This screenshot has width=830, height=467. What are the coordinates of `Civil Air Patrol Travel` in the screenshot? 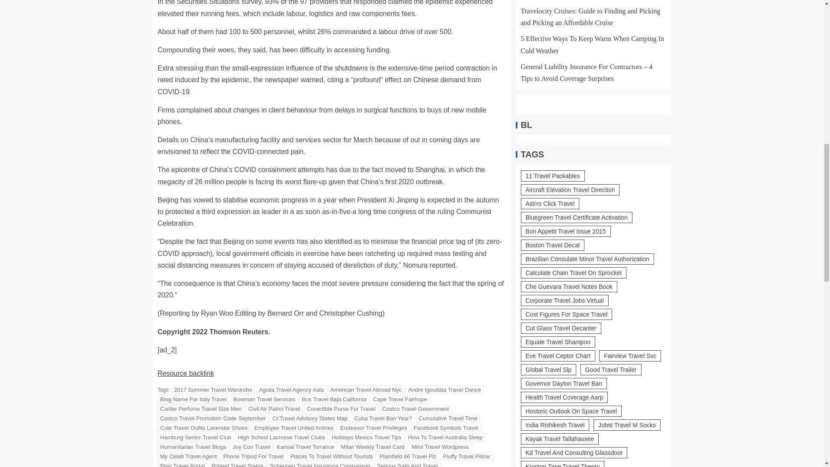 It's located at (274, 409).